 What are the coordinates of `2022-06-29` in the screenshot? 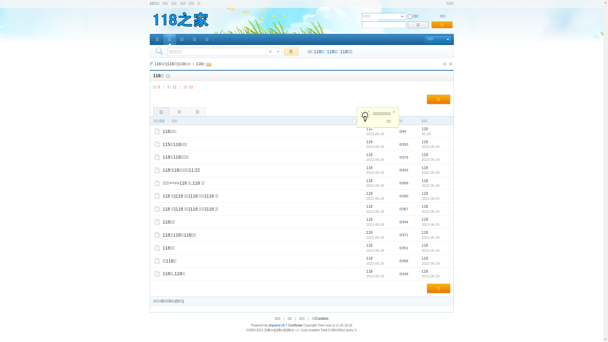 It's located at (431, 199).